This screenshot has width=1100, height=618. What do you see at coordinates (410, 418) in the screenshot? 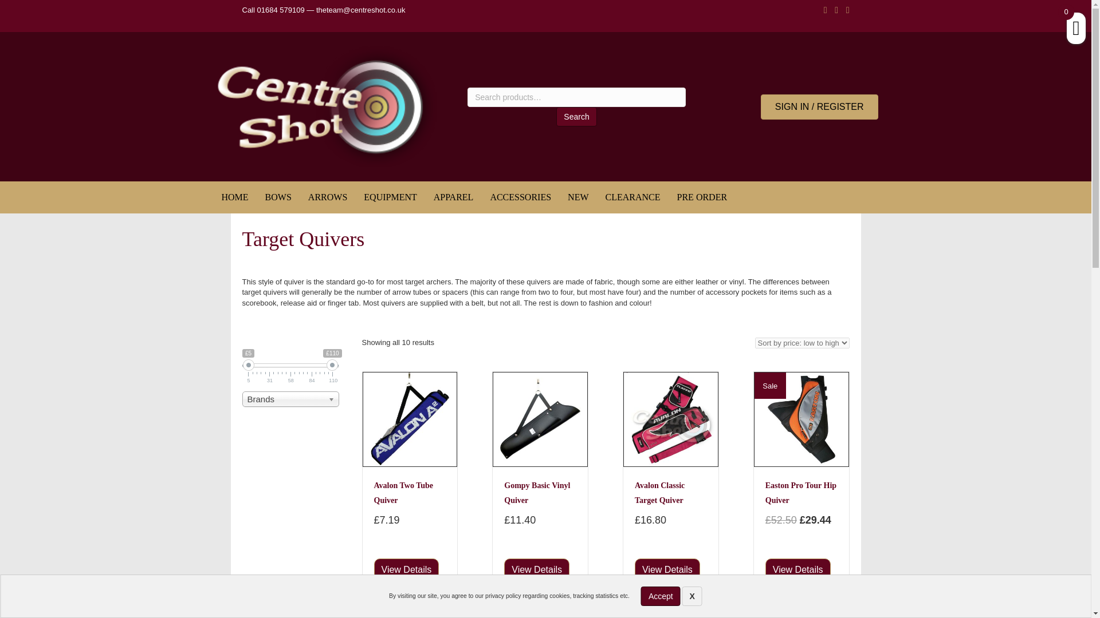
I see `Avalon Two Tube Quiver` at bounding box center [410, 418].